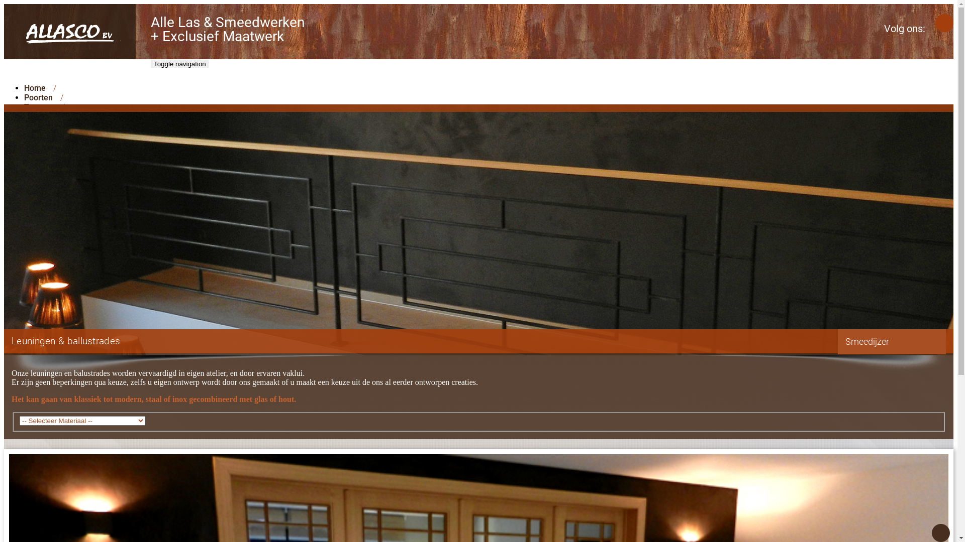  What do you see at coordinates (489, 97) in the screenshot?
I see `Poorten` at bounding box center [489, 97].